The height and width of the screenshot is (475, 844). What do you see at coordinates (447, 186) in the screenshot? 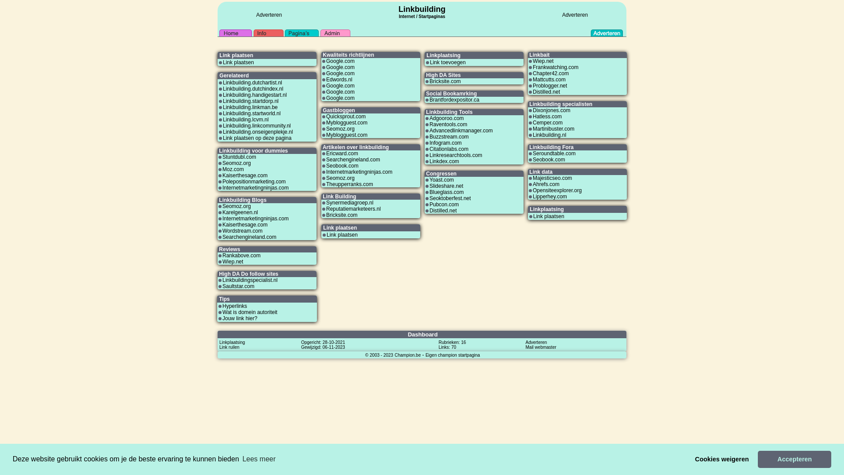
I see `Slideshare.net` at bounding box center [447, 186].